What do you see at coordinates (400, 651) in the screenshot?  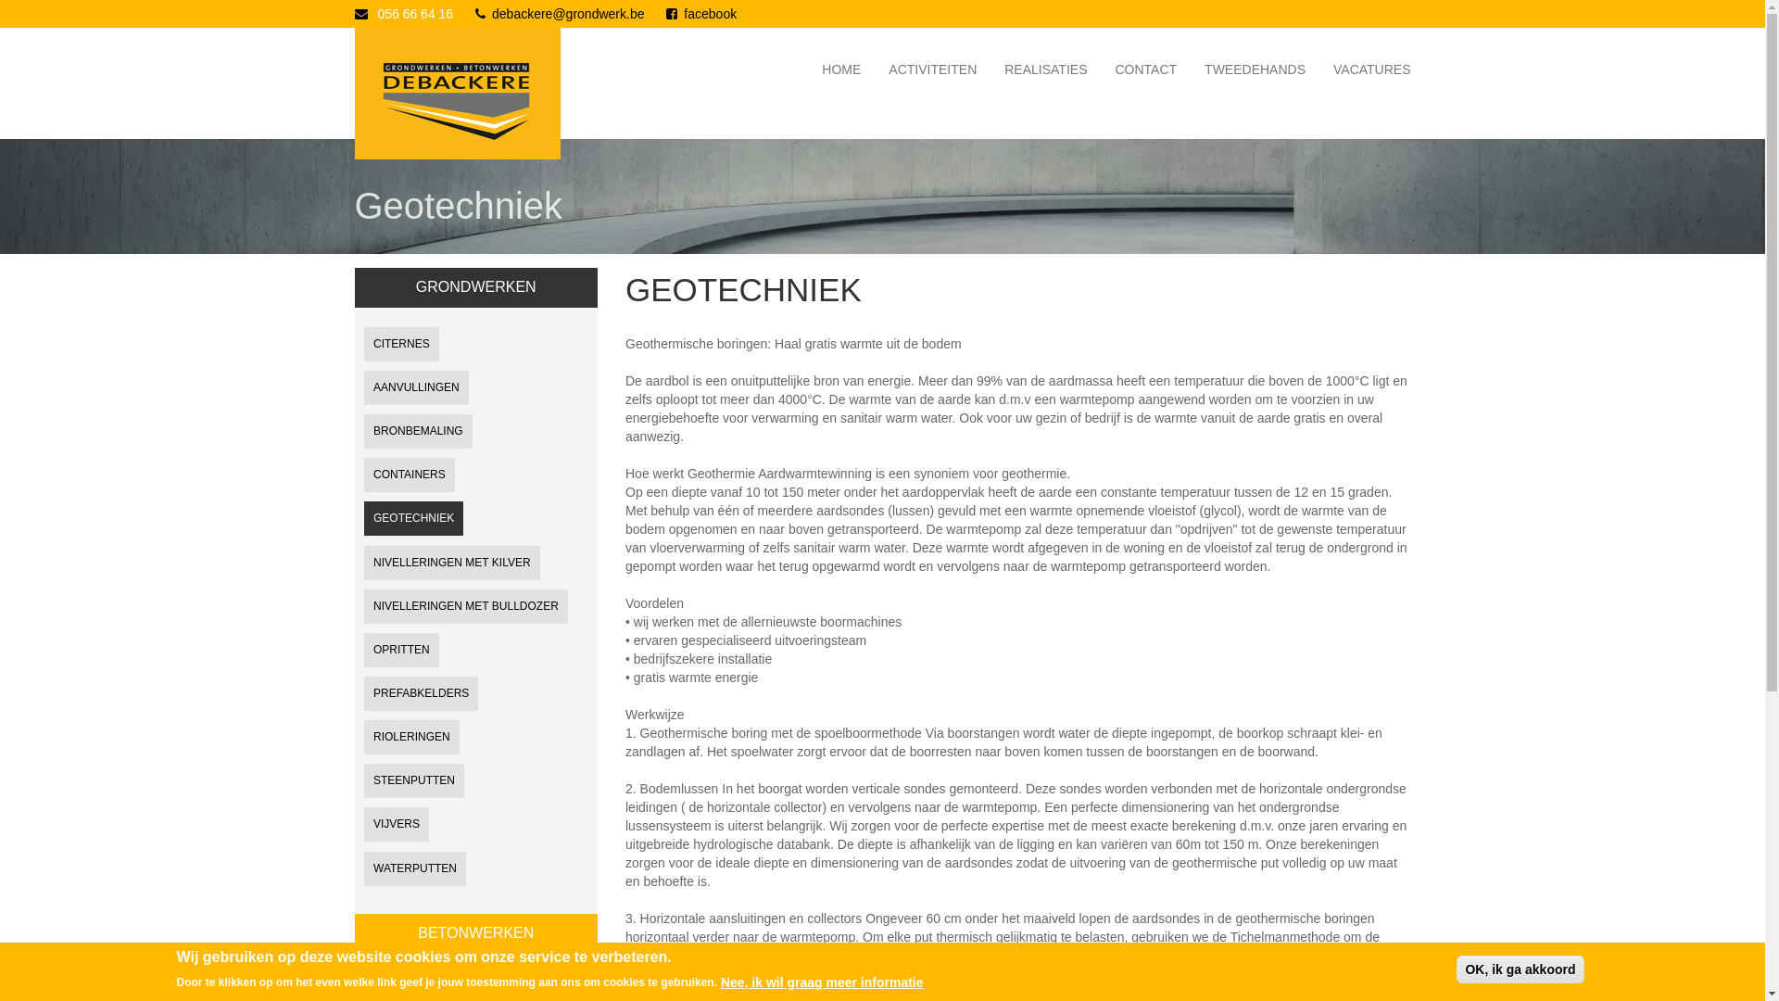 I see `OPRITTEN` at bounding box center [400, 651].